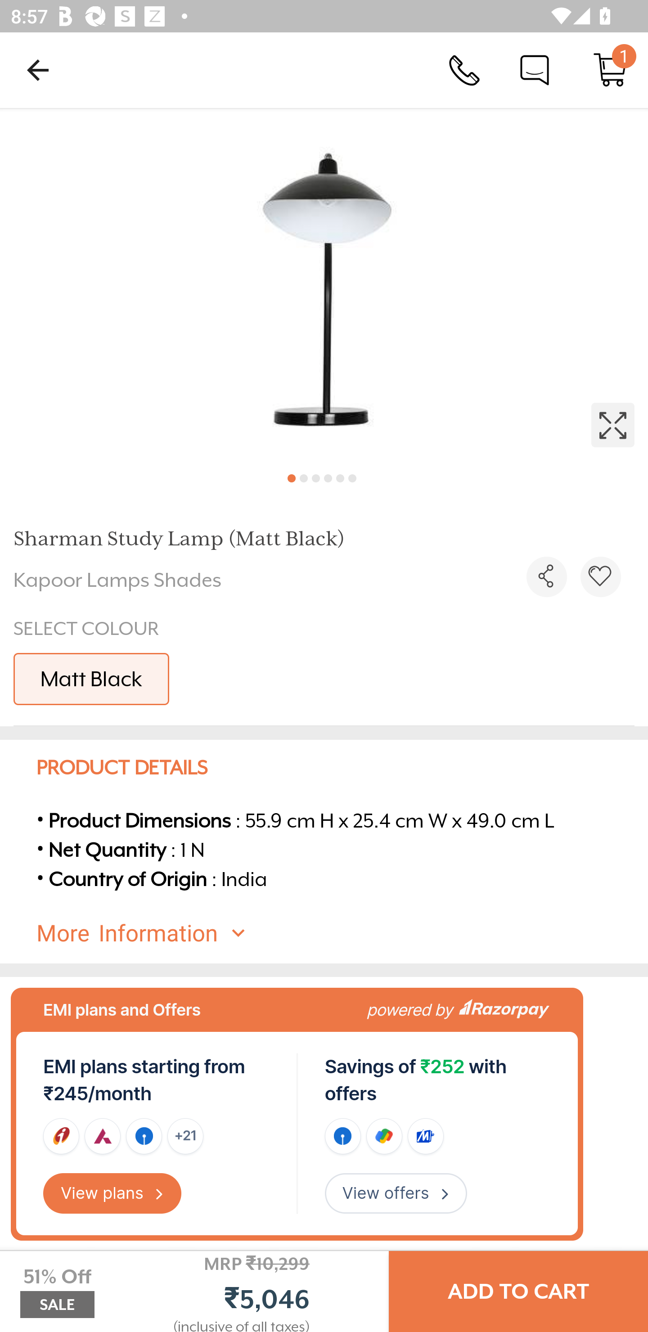 This screenshot has height=1332, width=648. What do you see at coordinates (546, 577) in the screenshot?
I see `` at bounding box center [546, 577].